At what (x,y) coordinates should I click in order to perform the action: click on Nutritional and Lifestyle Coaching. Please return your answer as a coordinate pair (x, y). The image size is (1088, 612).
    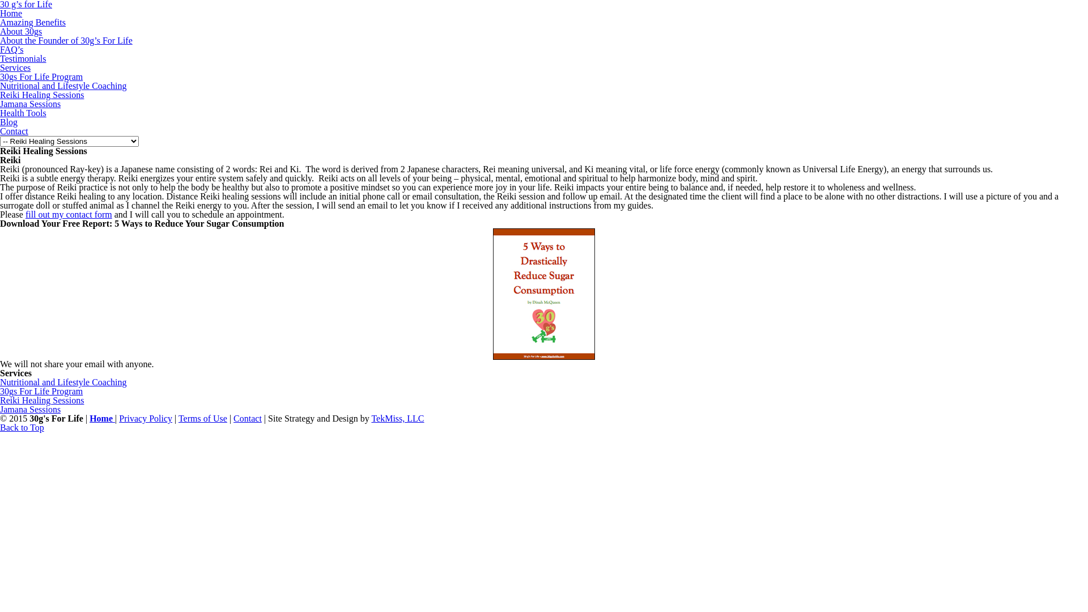
    Looking at the image, I should click on (63, 382).